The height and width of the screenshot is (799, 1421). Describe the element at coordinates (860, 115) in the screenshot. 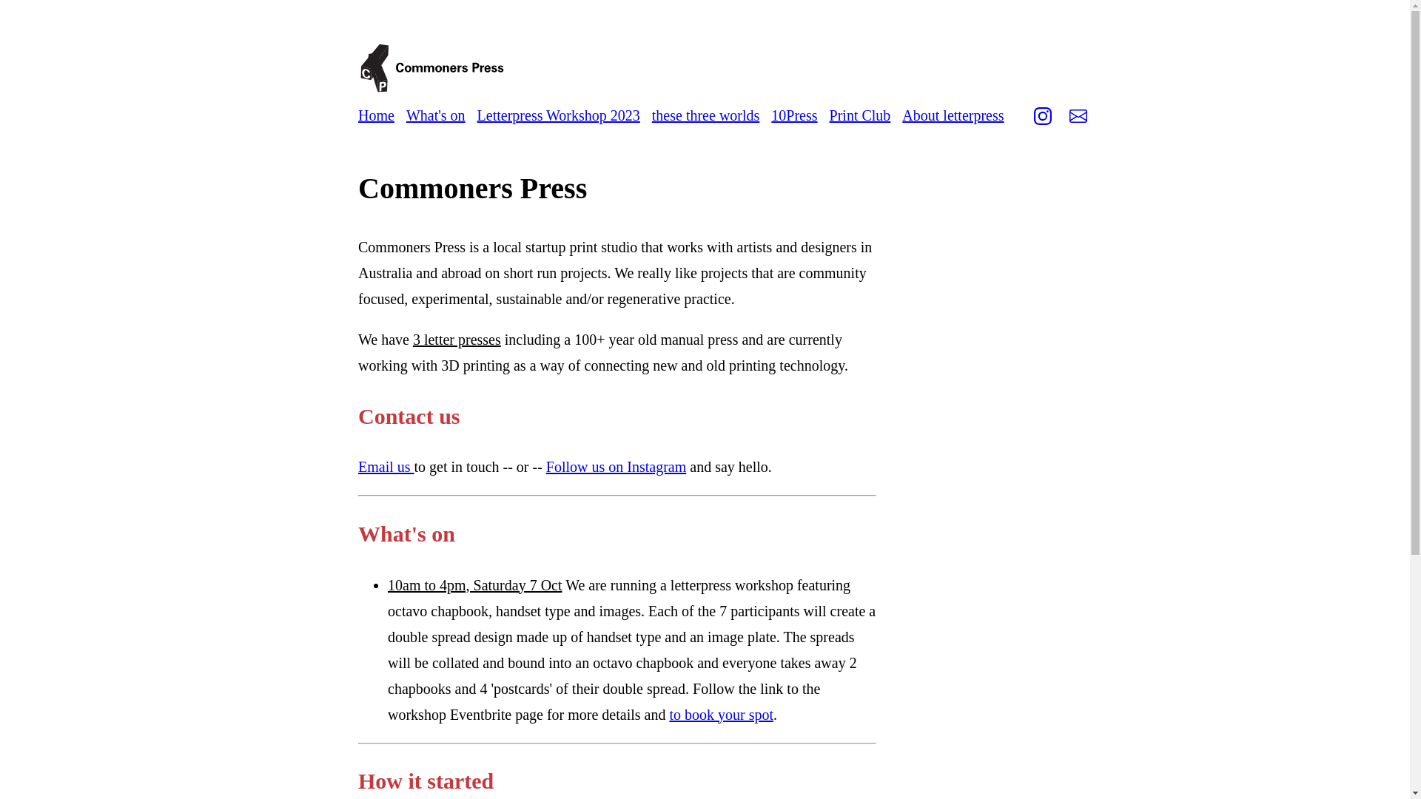

I see `Print Club` at that location.